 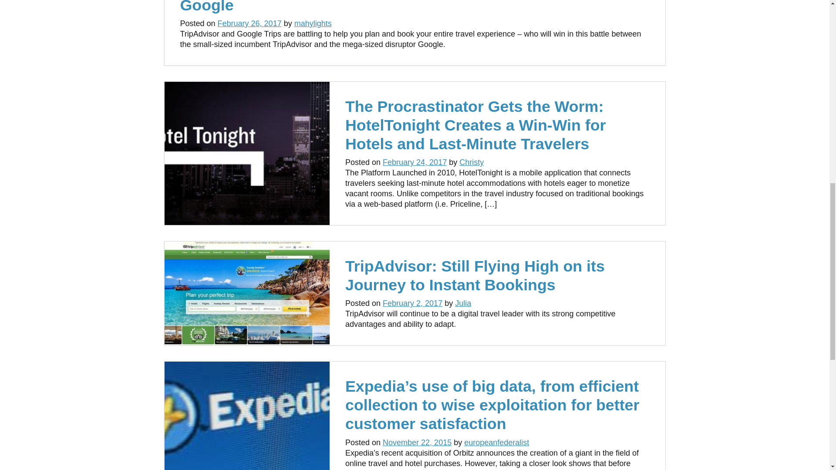 What do you see at coordinates (412, 303) in the screenshot?
I see `February 2, 2017` at bounding box center [412, 303].